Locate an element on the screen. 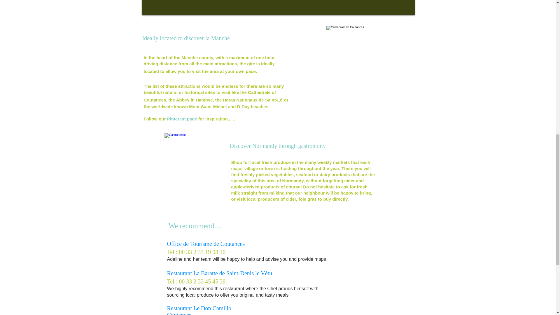 The image size is (560, 315). Pinterest page is located at coordinates (182, 118).